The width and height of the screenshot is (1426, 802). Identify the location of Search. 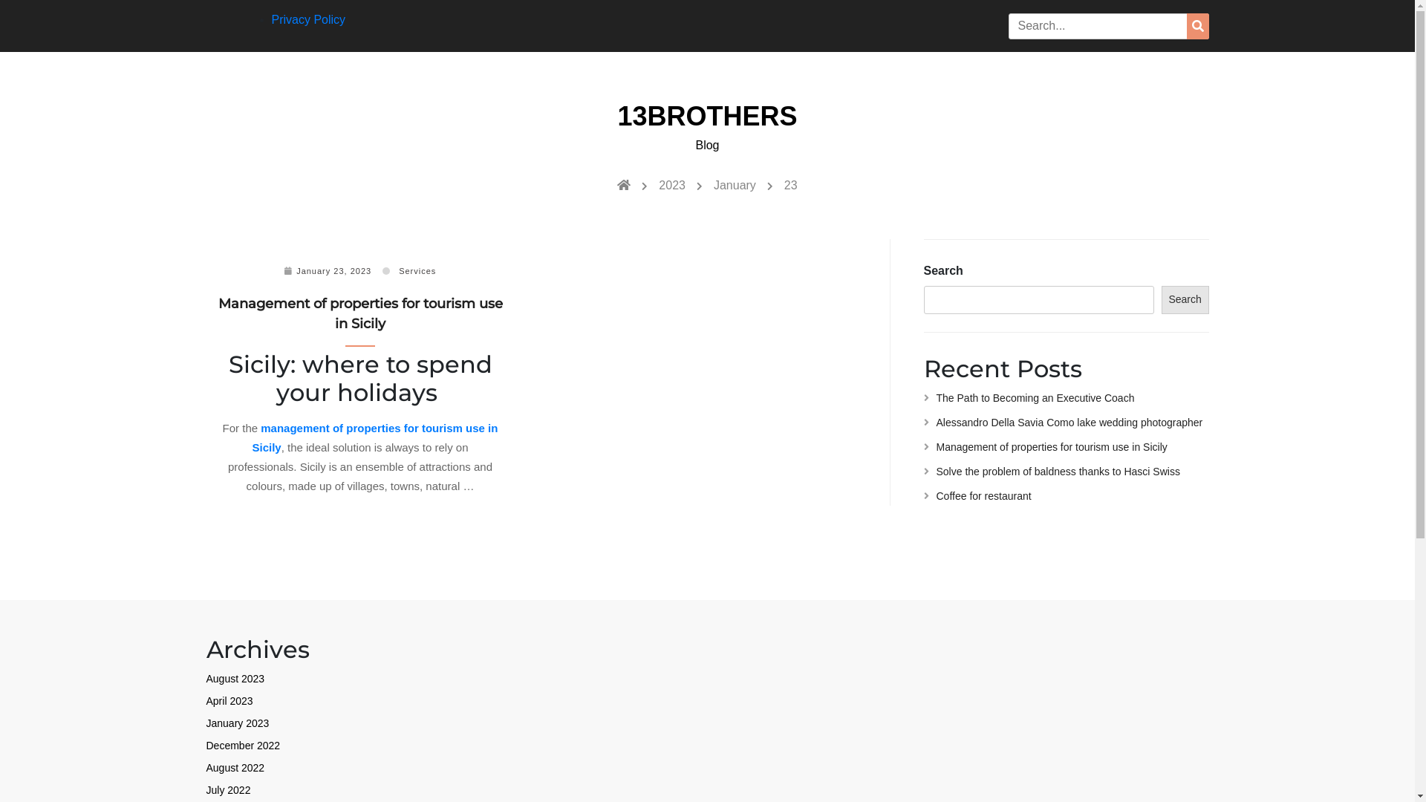
(1198, 27).